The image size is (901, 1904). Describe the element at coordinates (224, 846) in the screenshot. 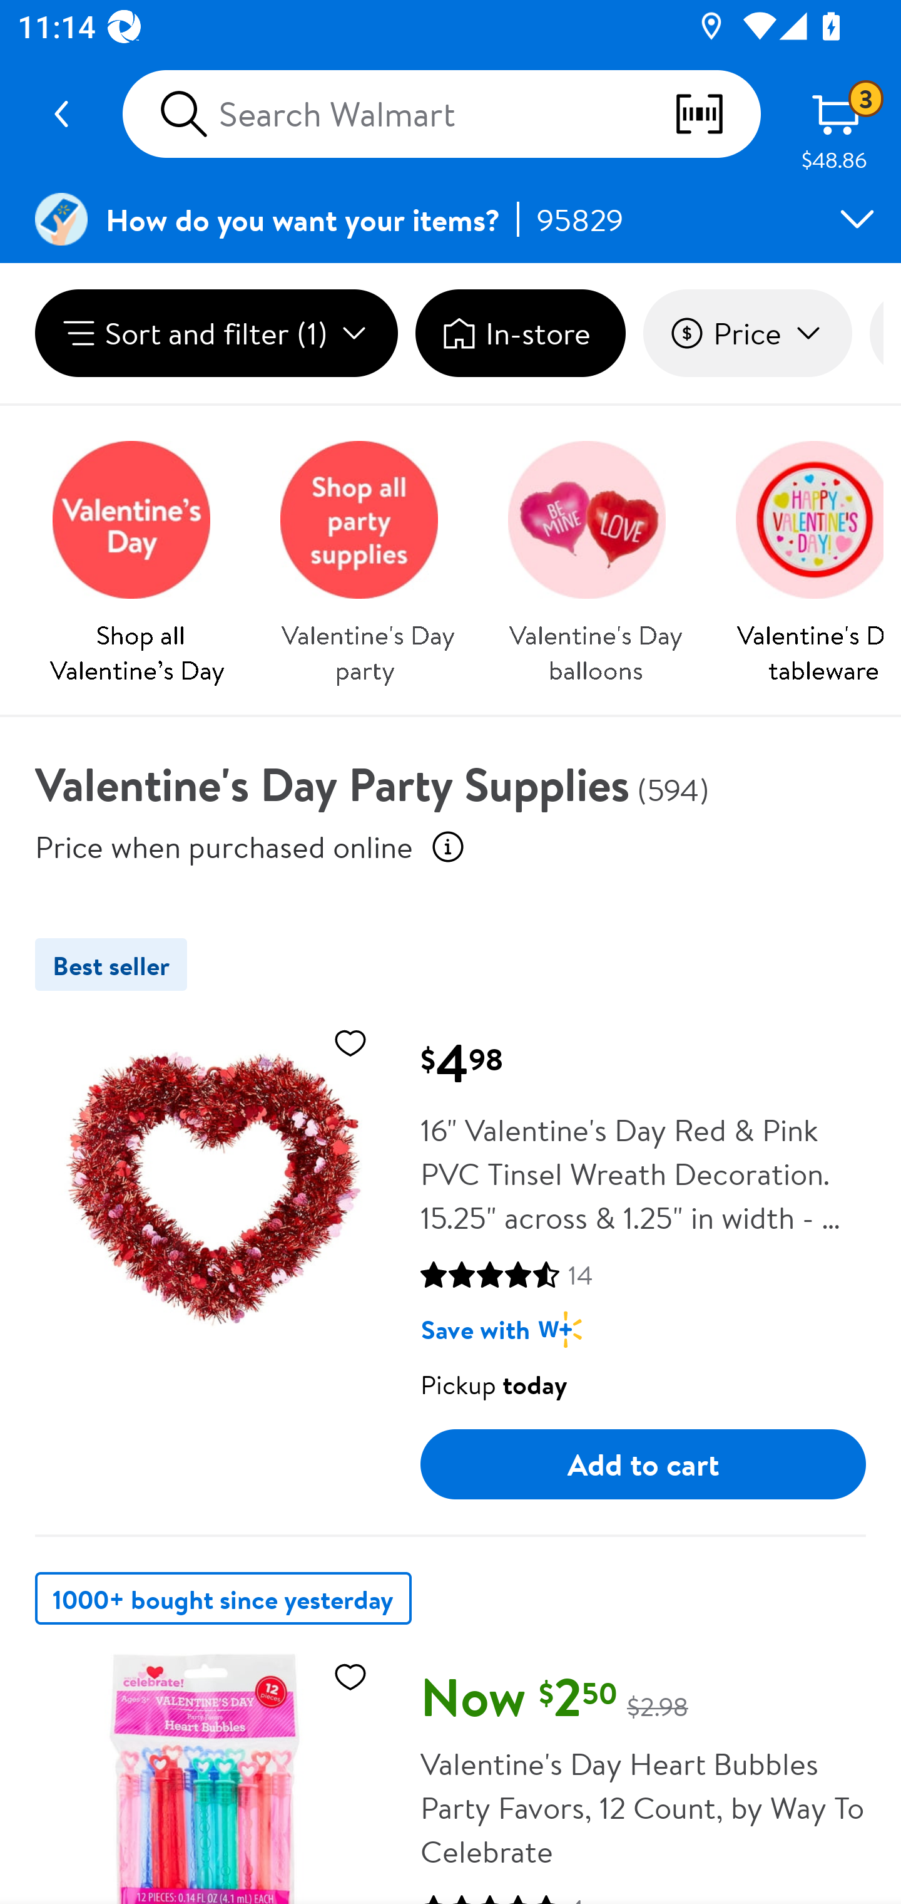

I see `Price when purchased online` at that location.